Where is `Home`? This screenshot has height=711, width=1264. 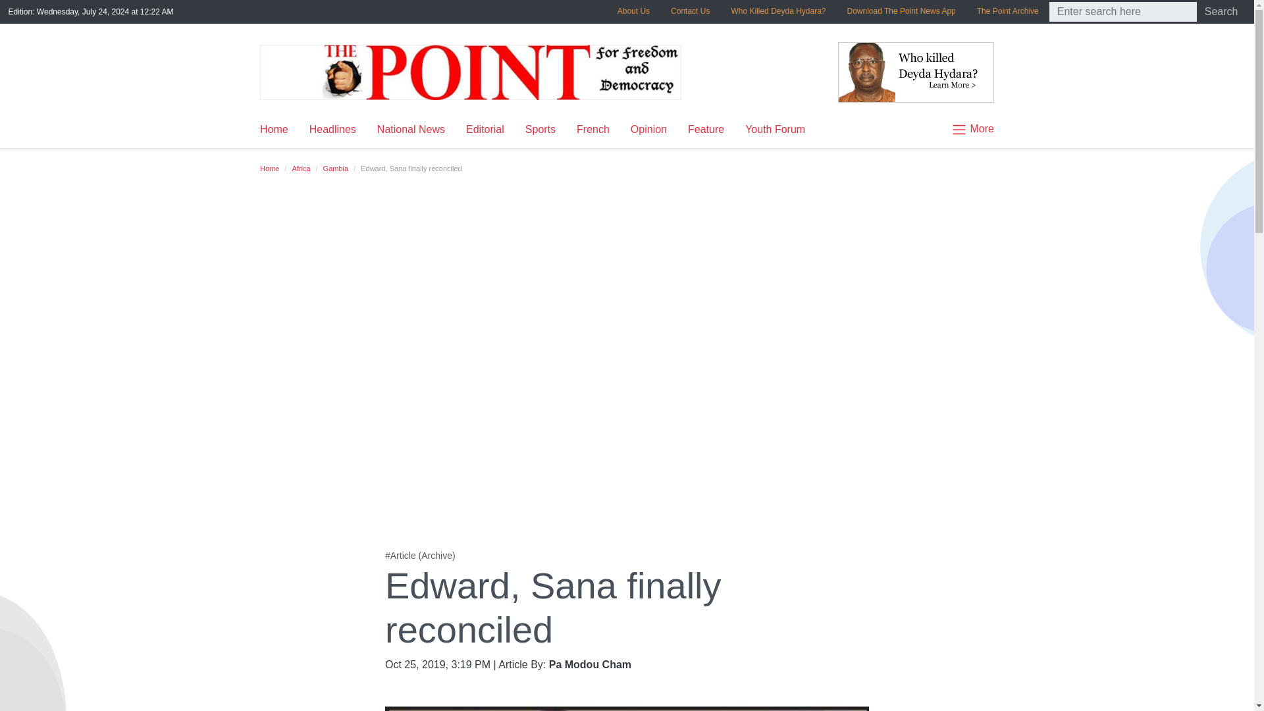
Home is located at coordinates (270, 169).